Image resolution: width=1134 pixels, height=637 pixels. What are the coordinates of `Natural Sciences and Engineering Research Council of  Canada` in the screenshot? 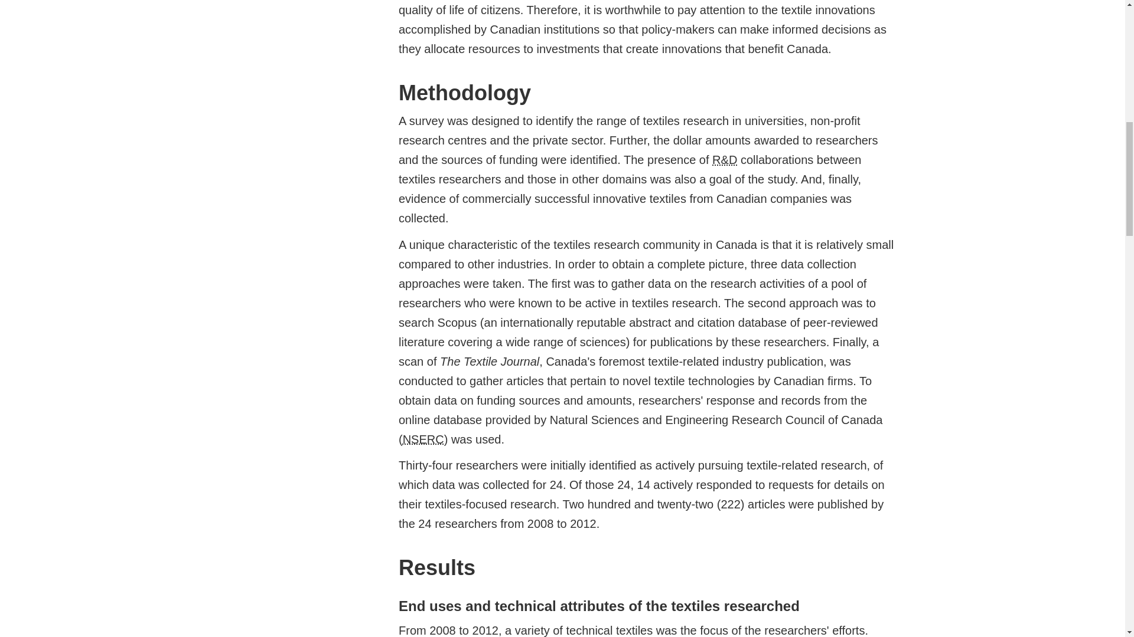 It's located at (423, 439).